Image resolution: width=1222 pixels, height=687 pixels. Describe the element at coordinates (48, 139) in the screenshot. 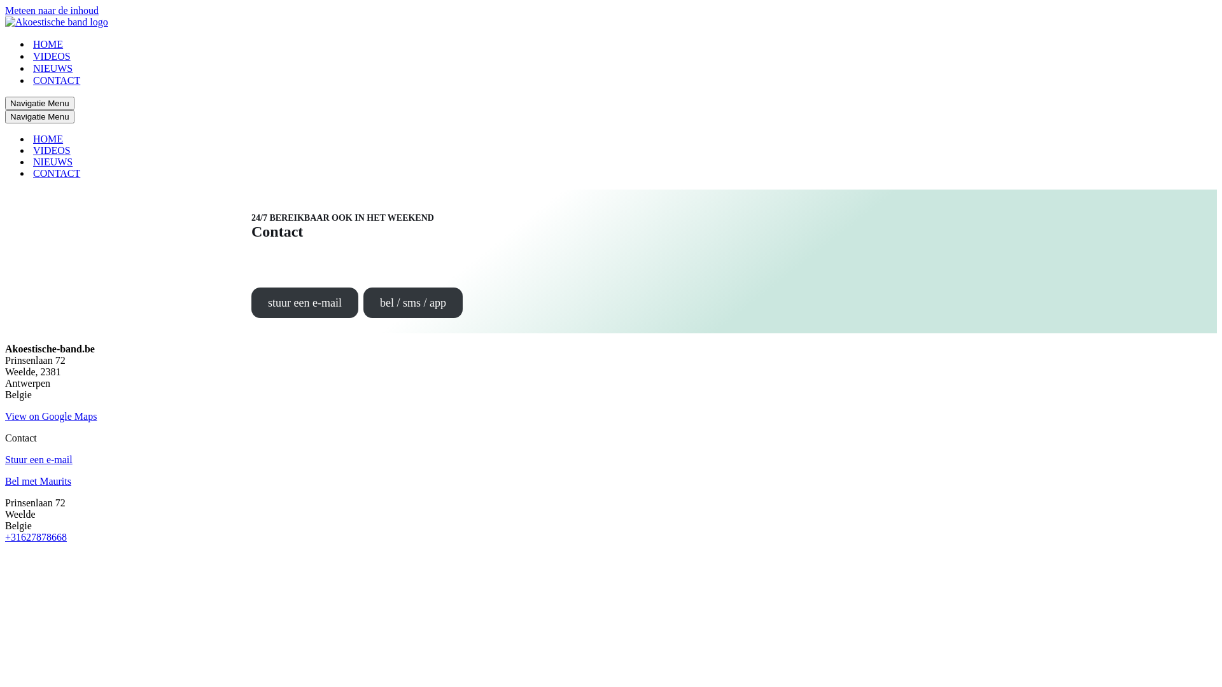

I see `HOME` at that location.